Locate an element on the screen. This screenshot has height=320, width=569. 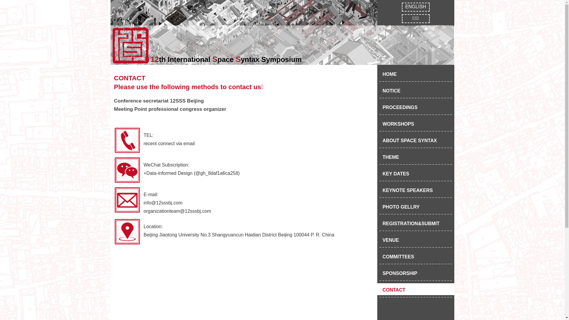
NOTICE is located at coordinates (415, 90).